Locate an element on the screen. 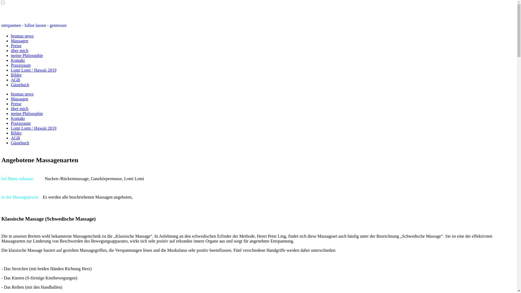 The image size is (521, 293). Bilder is located at coordinates (16, 75).